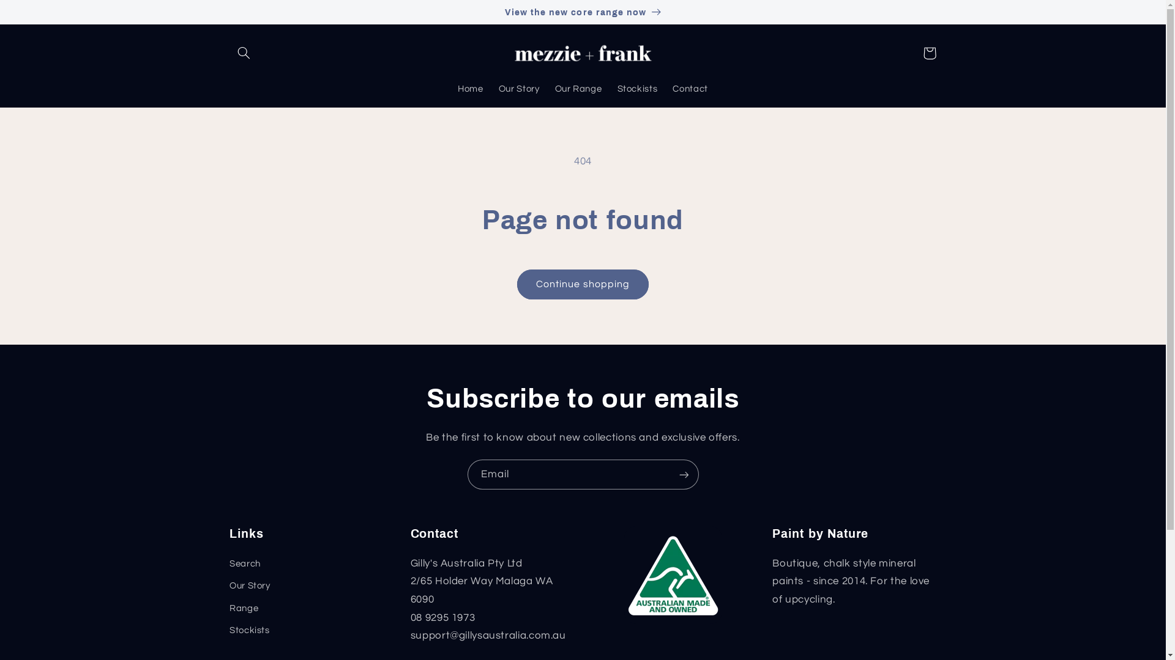  What do you see at coordinates (578, 89) in the screenshot?
I see `Our Range` at bounding box center [578, 89].